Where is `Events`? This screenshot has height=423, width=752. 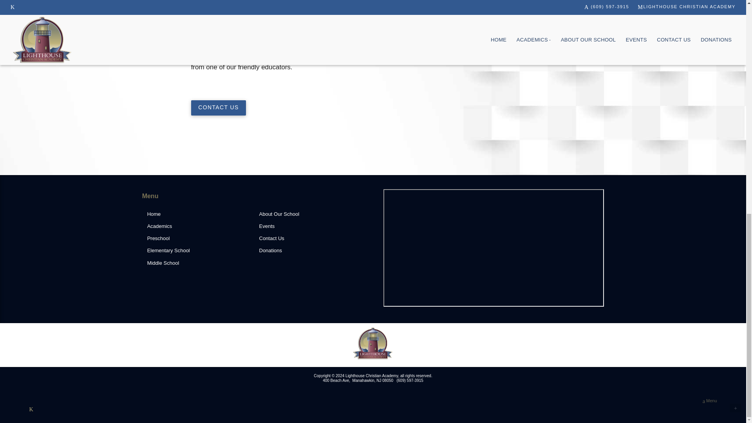
Events is located at coordinates (308, 226).